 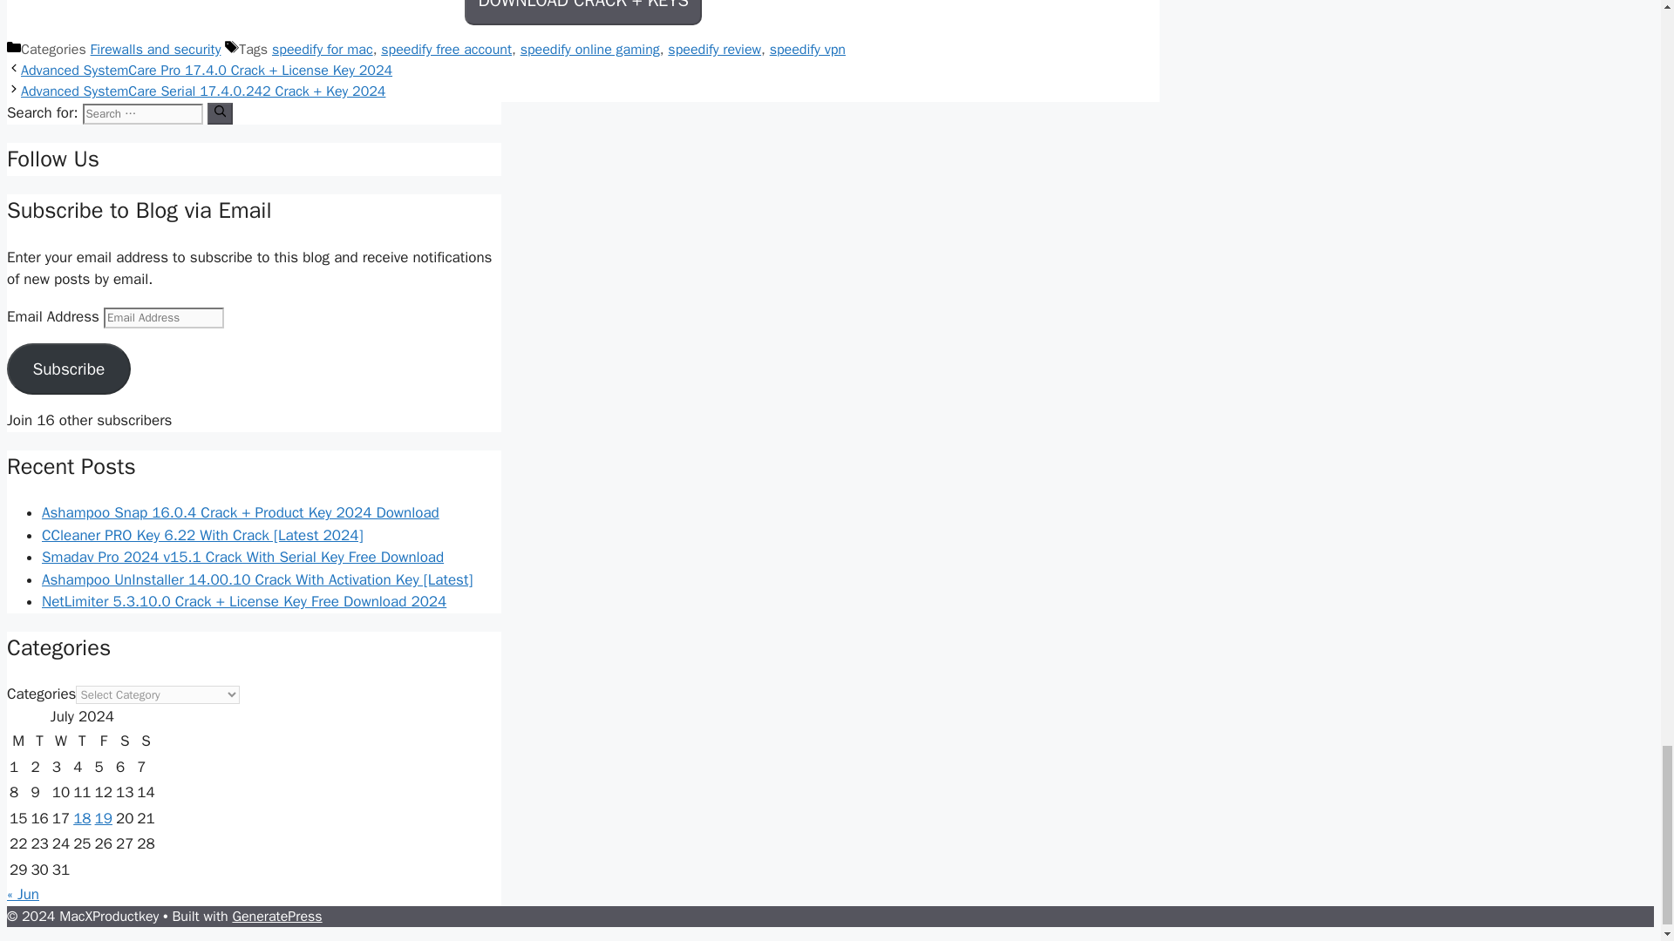 I want to click on speedify free account, so click(x=446, y=49).